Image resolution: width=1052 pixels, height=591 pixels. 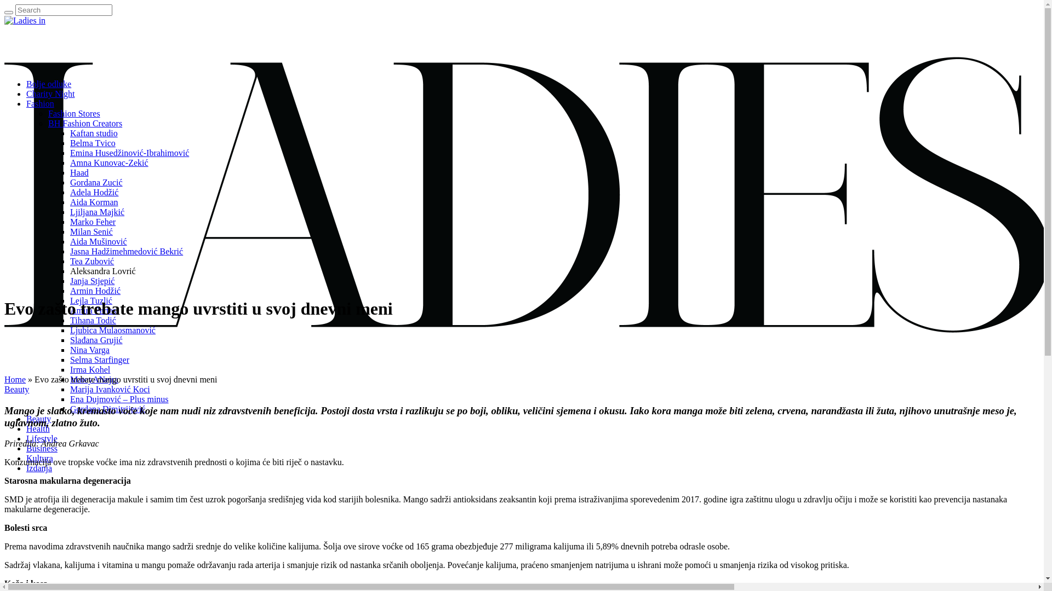 I want to click on BH Fashion Creators, so click(x=85, y=124).